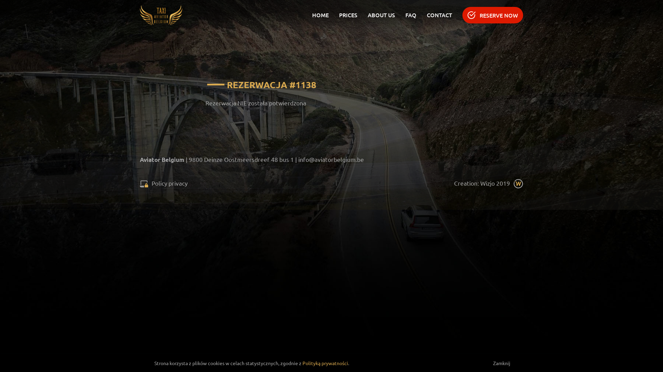 This screenshot has height=372, width=663. Describe the element at coordinates (164, 183) in the screenshot. I see `Policy privacy` at that location.